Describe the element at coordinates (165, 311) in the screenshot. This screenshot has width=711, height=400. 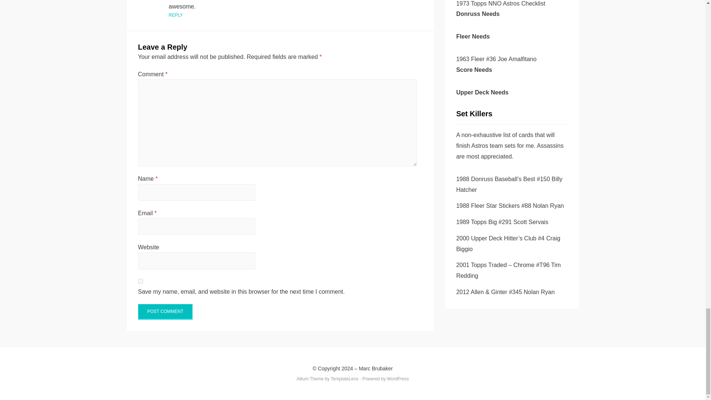
I see `Post Comment` at that location.